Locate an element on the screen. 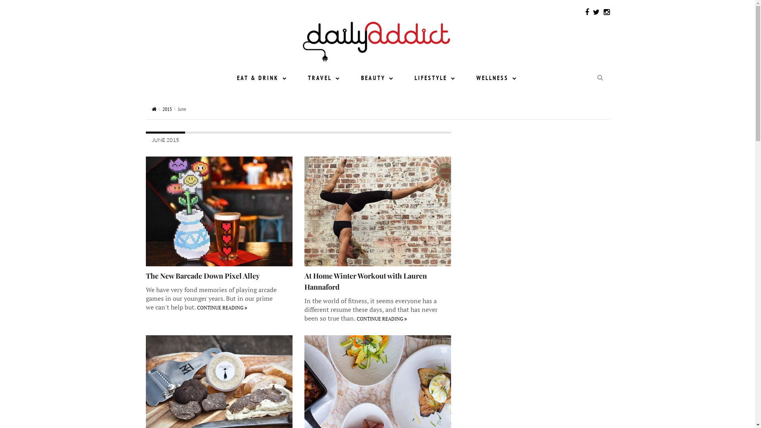 The width and height of the screenshot is (761, 428). At Home Winter Workout with Lauren Hannaford is located at coordinates (365, 281).